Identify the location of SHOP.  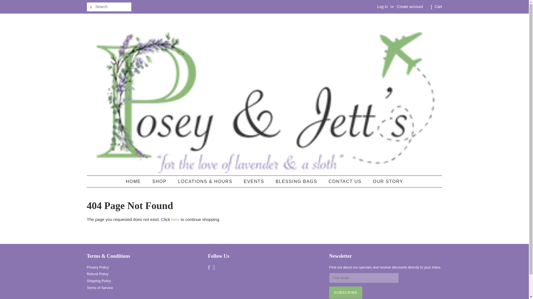
(160, 182).